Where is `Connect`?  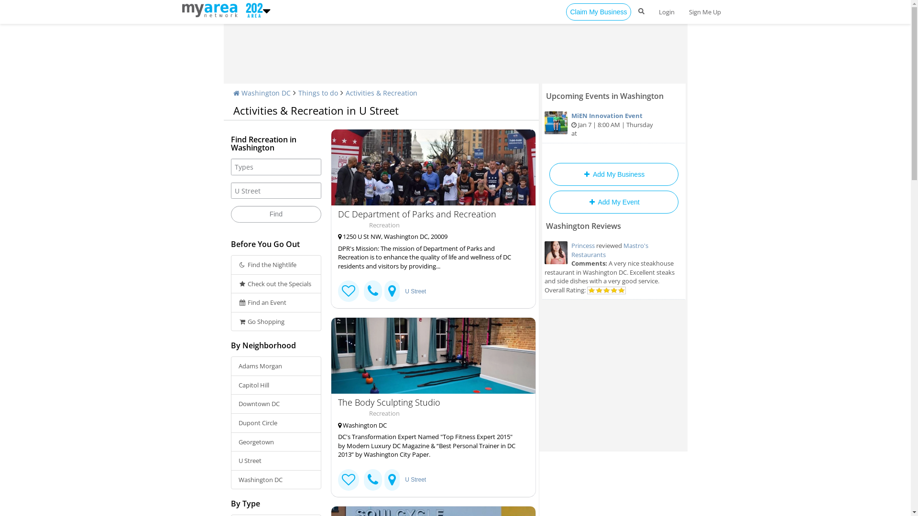 Connect is located at coordinates (349, 291).